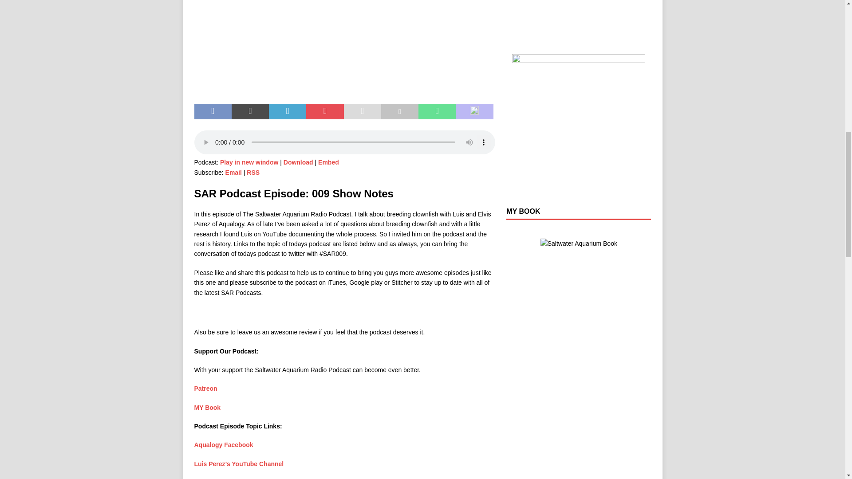  Describe the element at coordinates (328, 162) in the screenshot. I see `Embed` at that location.